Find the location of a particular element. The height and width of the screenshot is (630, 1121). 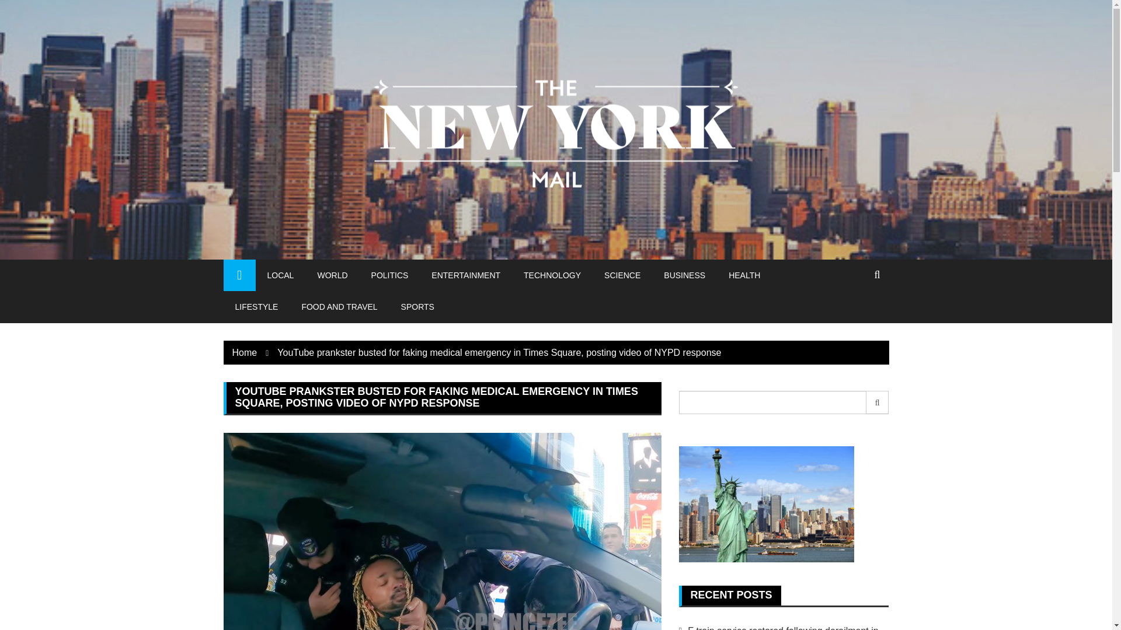

ENTERTAINMENT is located at coordinates (466, 275).